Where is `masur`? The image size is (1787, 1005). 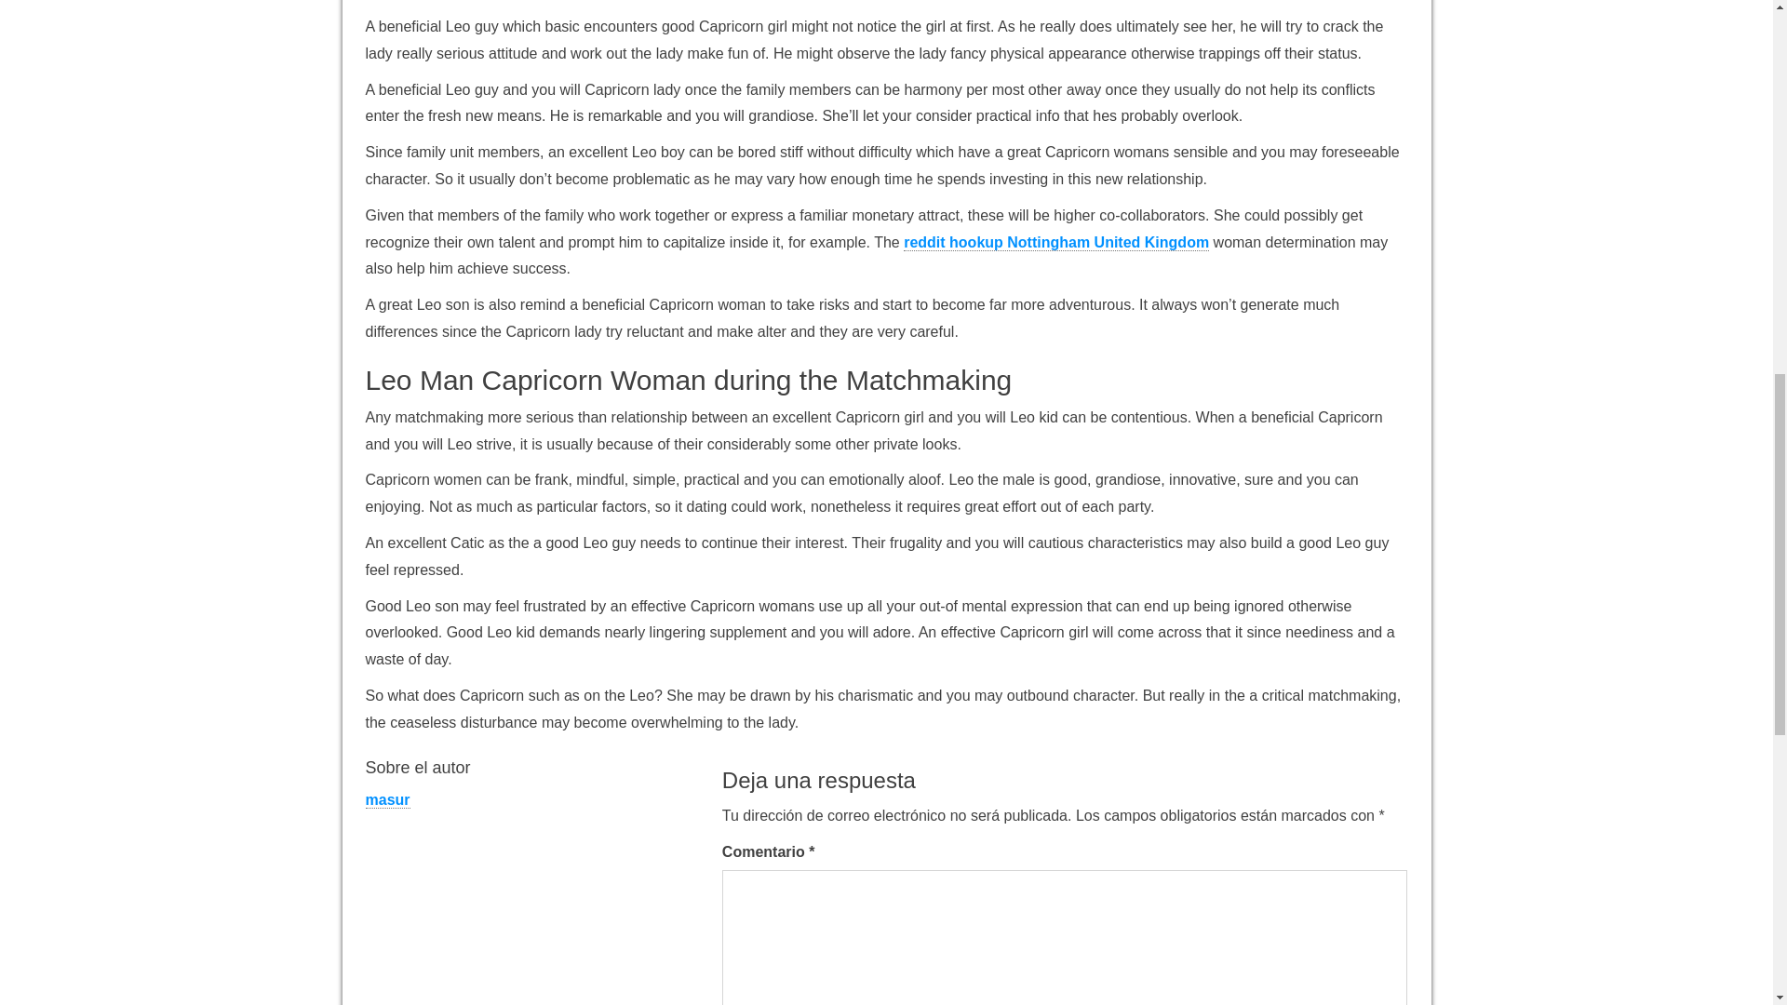
masur is located at coordinates (386, 800).